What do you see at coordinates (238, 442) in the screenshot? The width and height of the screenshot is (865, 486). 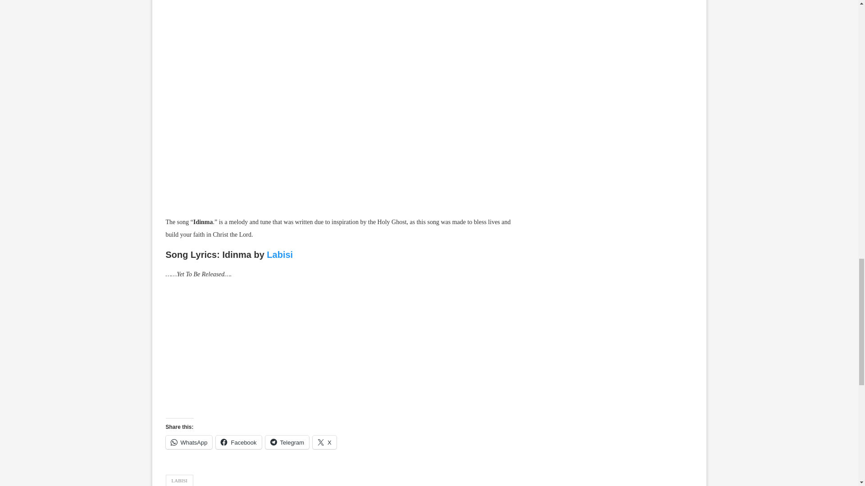 I see `Click to share on Facebook` at bounding box center [238, 442].